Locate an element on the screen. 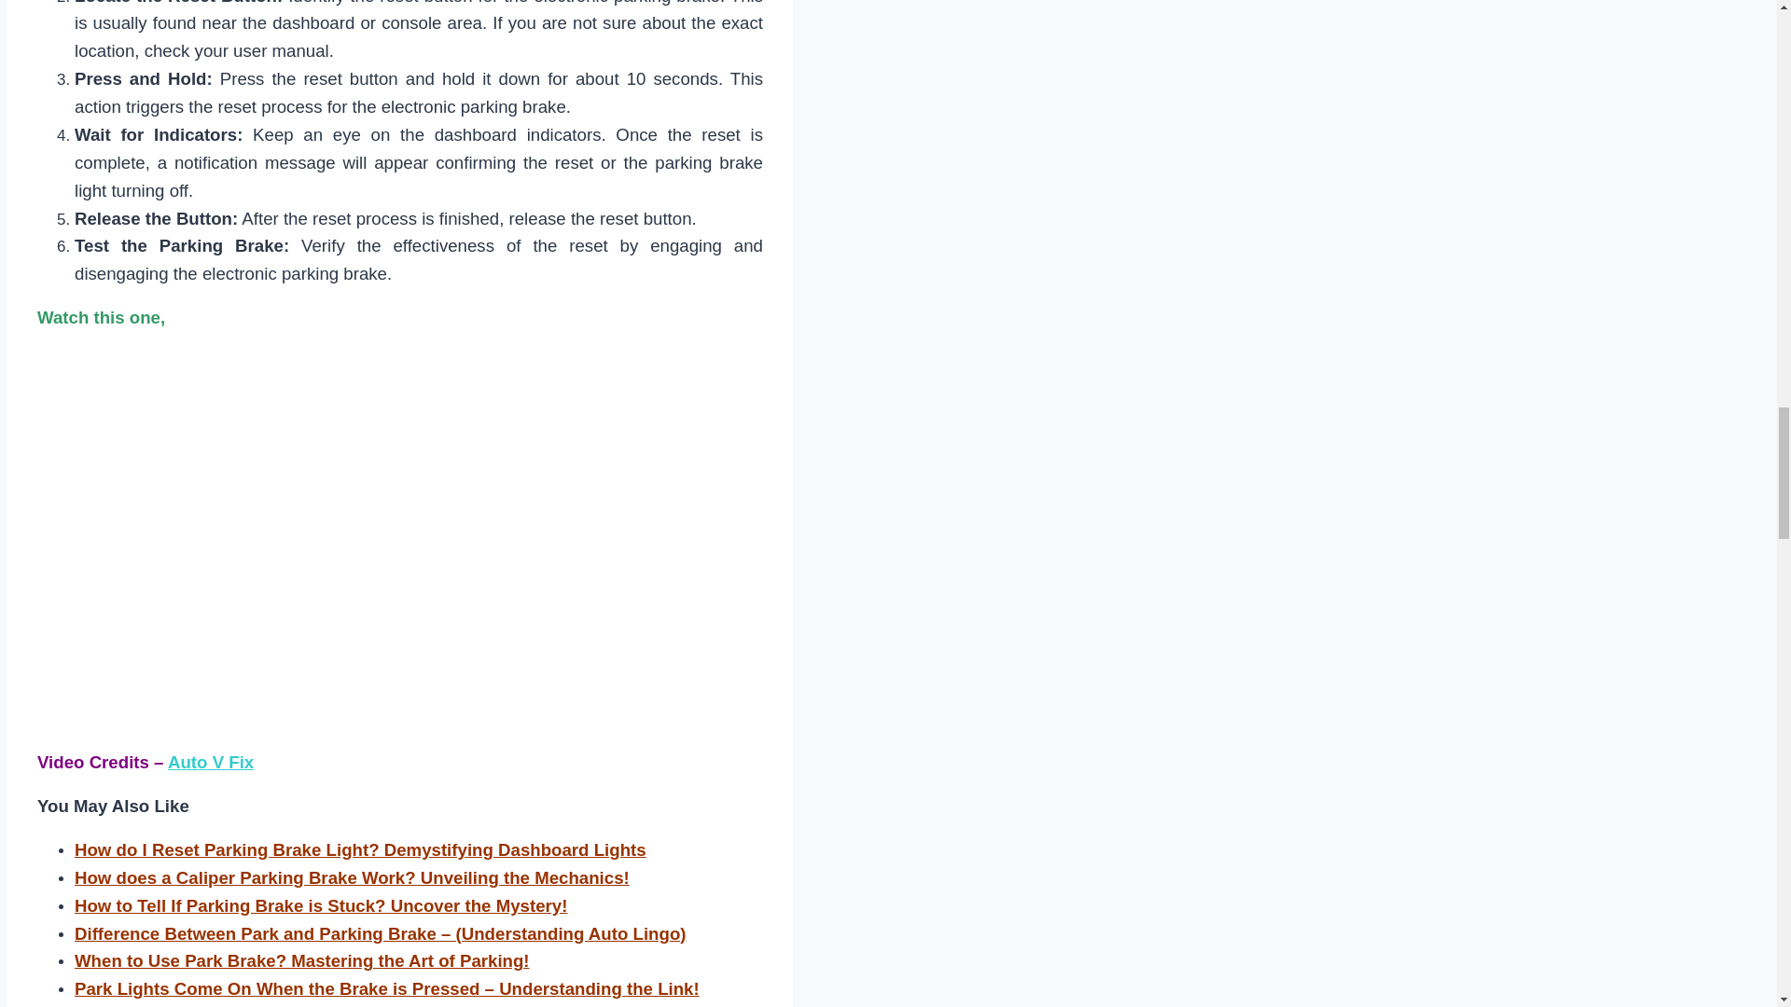 The width and height of the screenshot is (1791, 1007). How to Tell If Parking Brake is Stuck? Uncover the Mystery! is located at coordinates (321, 905).